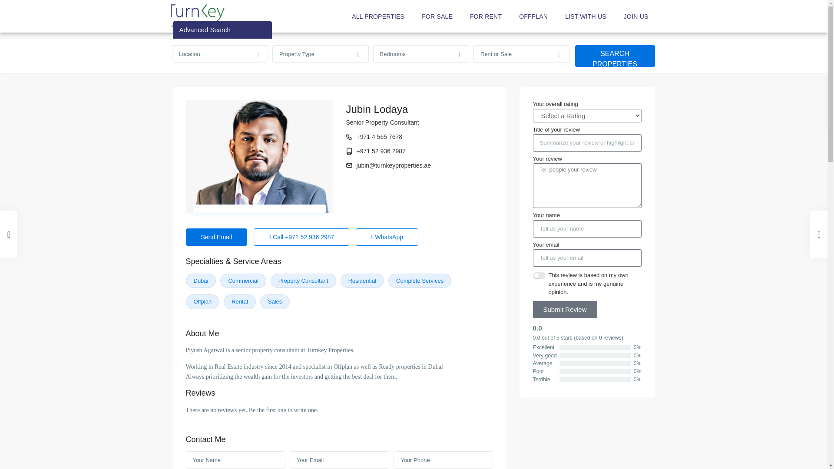 The width and height of the screenshot is (834, 469). Describe the element at coordinates (586, 17) in the screenshot. I see `LIST WITH US` at that location.